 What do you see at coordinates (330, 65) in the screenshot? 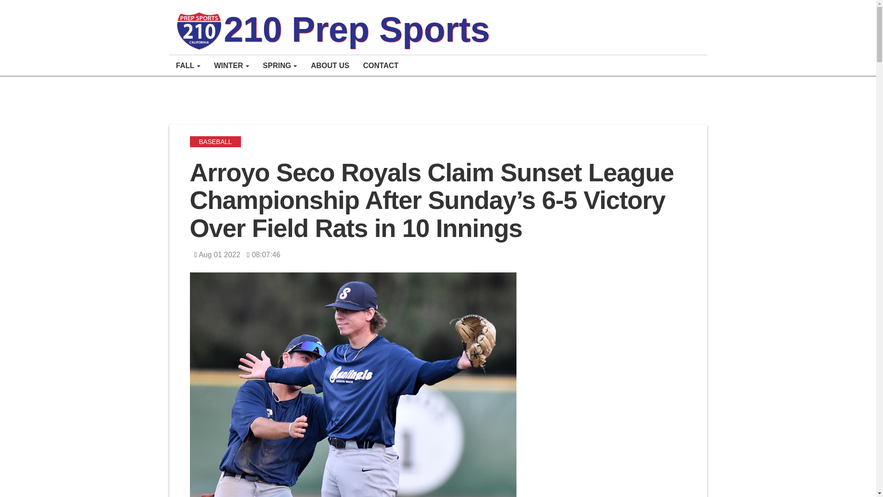
I see `ABOUT US` at bounding box center [330, 65].